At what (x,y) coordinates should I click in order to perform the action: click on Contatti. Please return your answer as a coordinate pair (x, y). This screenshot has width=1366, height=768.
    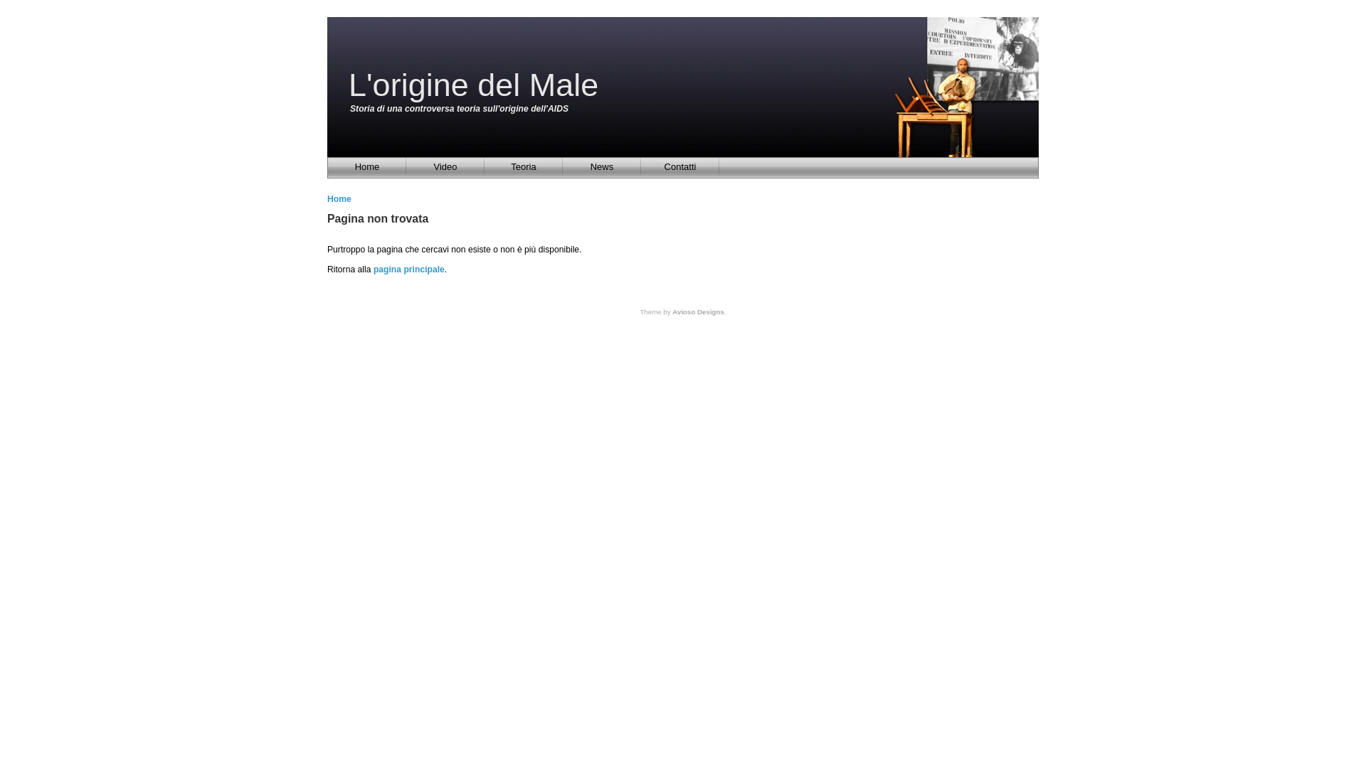
    Looking at the image, I should click on (680, 166).